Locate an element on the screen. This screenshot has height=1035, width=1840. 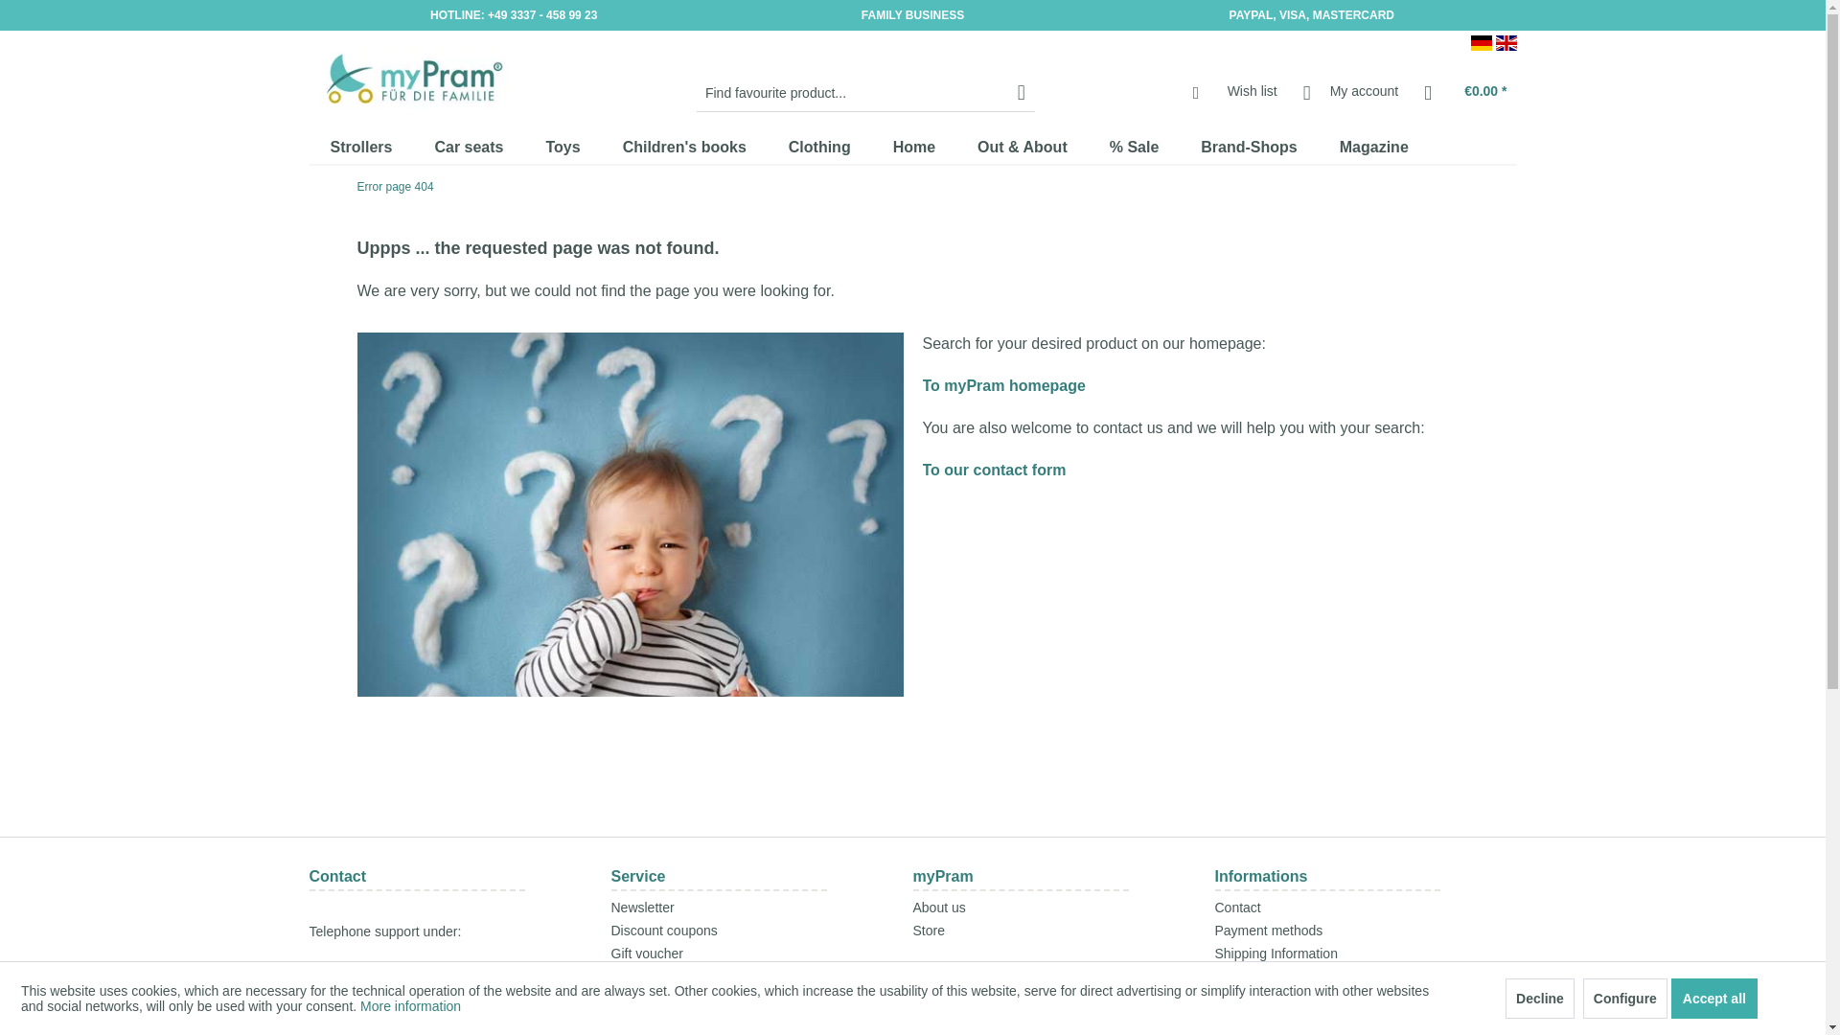
Toys is located at coordinates (563, 148).